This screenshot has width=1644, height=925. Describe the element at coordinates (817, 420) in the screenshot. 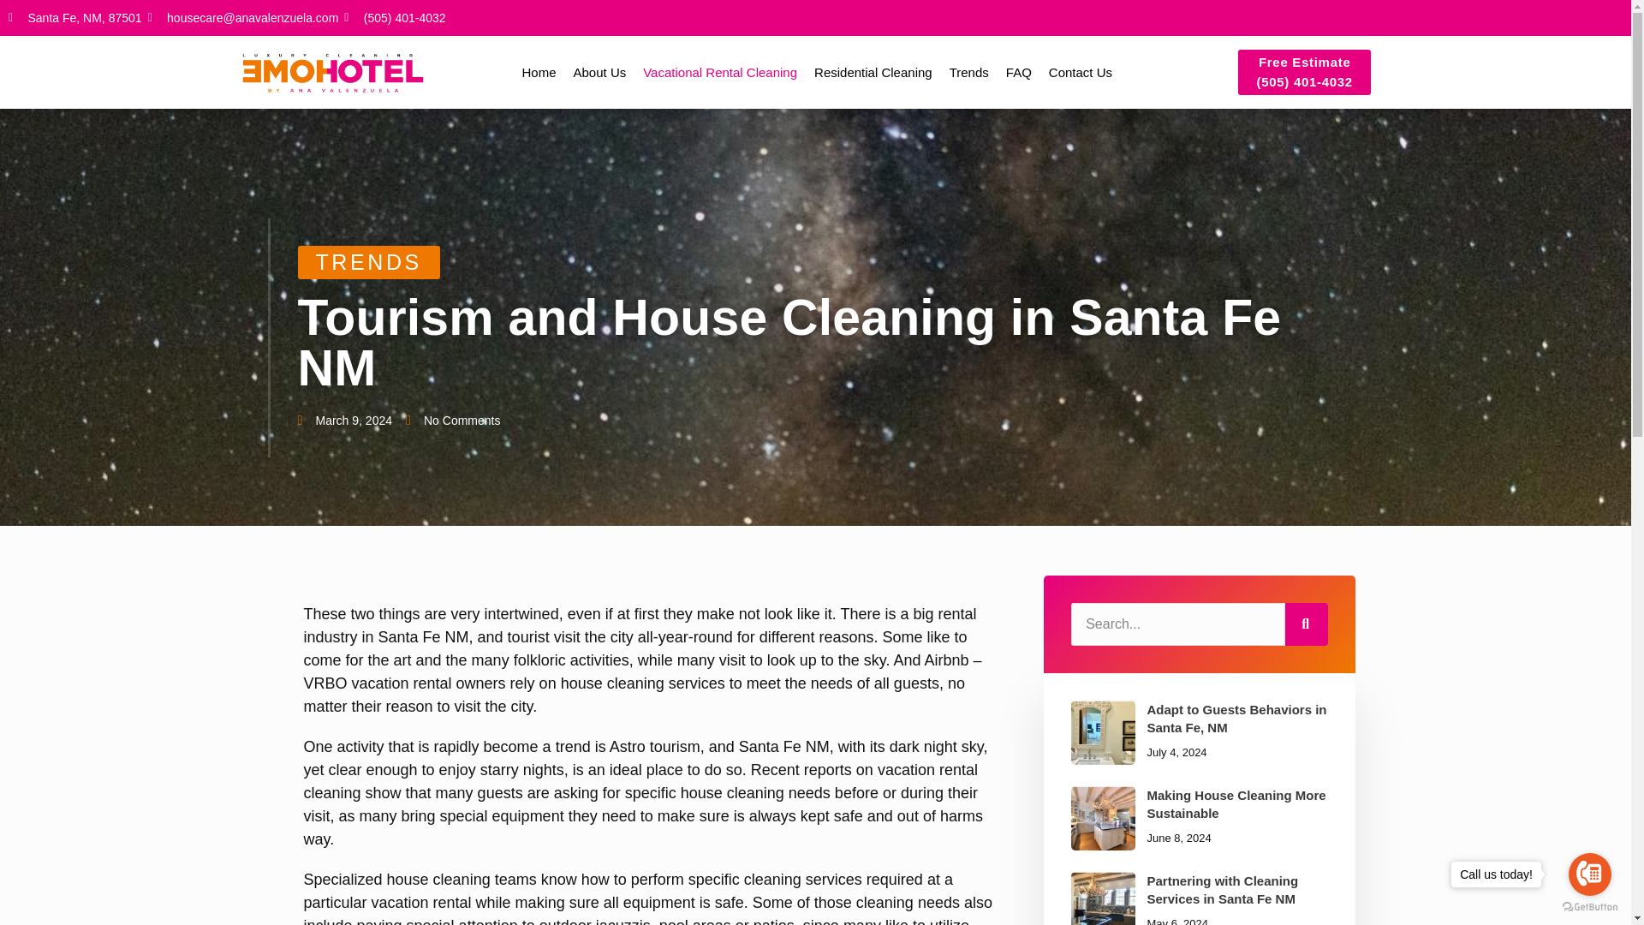

I see `Tourism and House Cleaning in Santa Fe NM` at that location.